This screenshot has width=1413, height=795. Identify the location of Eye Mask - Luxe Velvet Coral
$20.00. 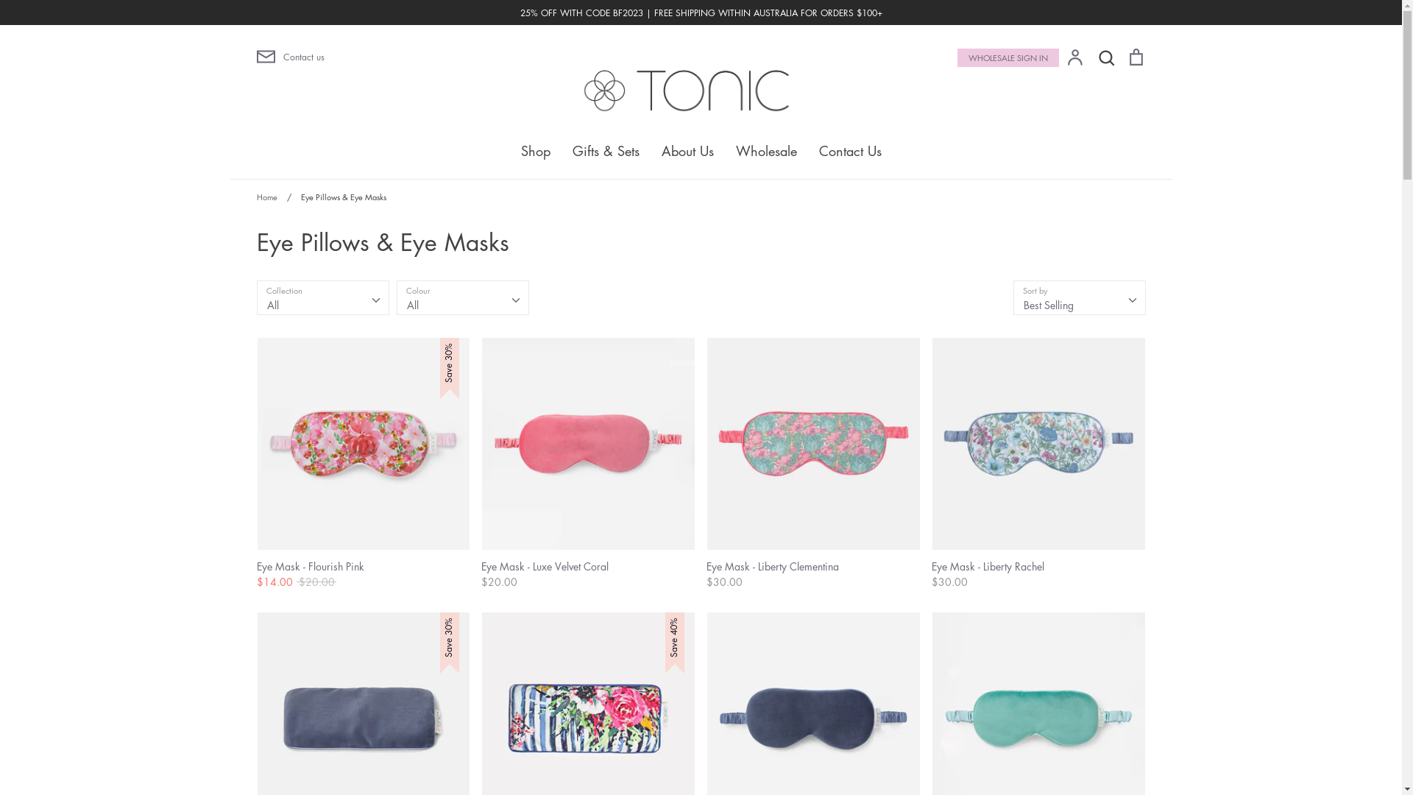
(589, 464).